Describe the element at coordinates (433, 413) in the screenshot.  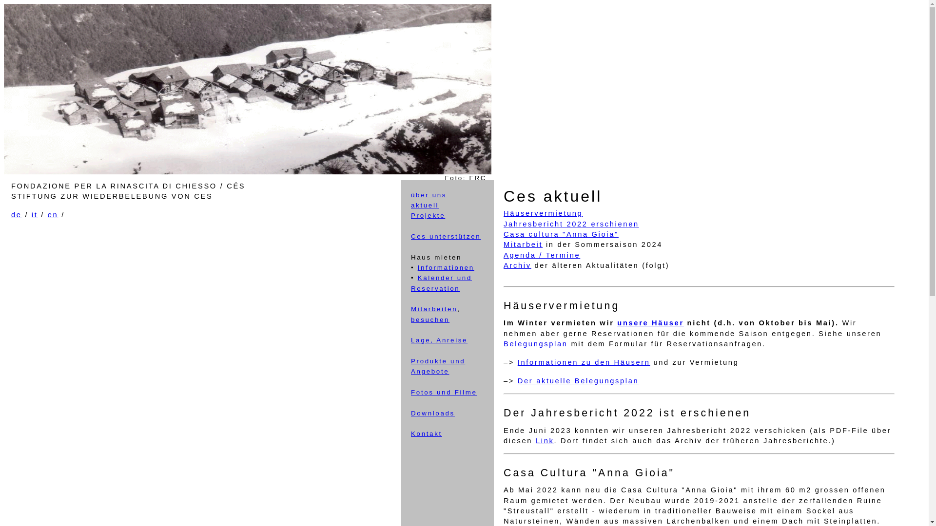
I see `Downloads` at that location.